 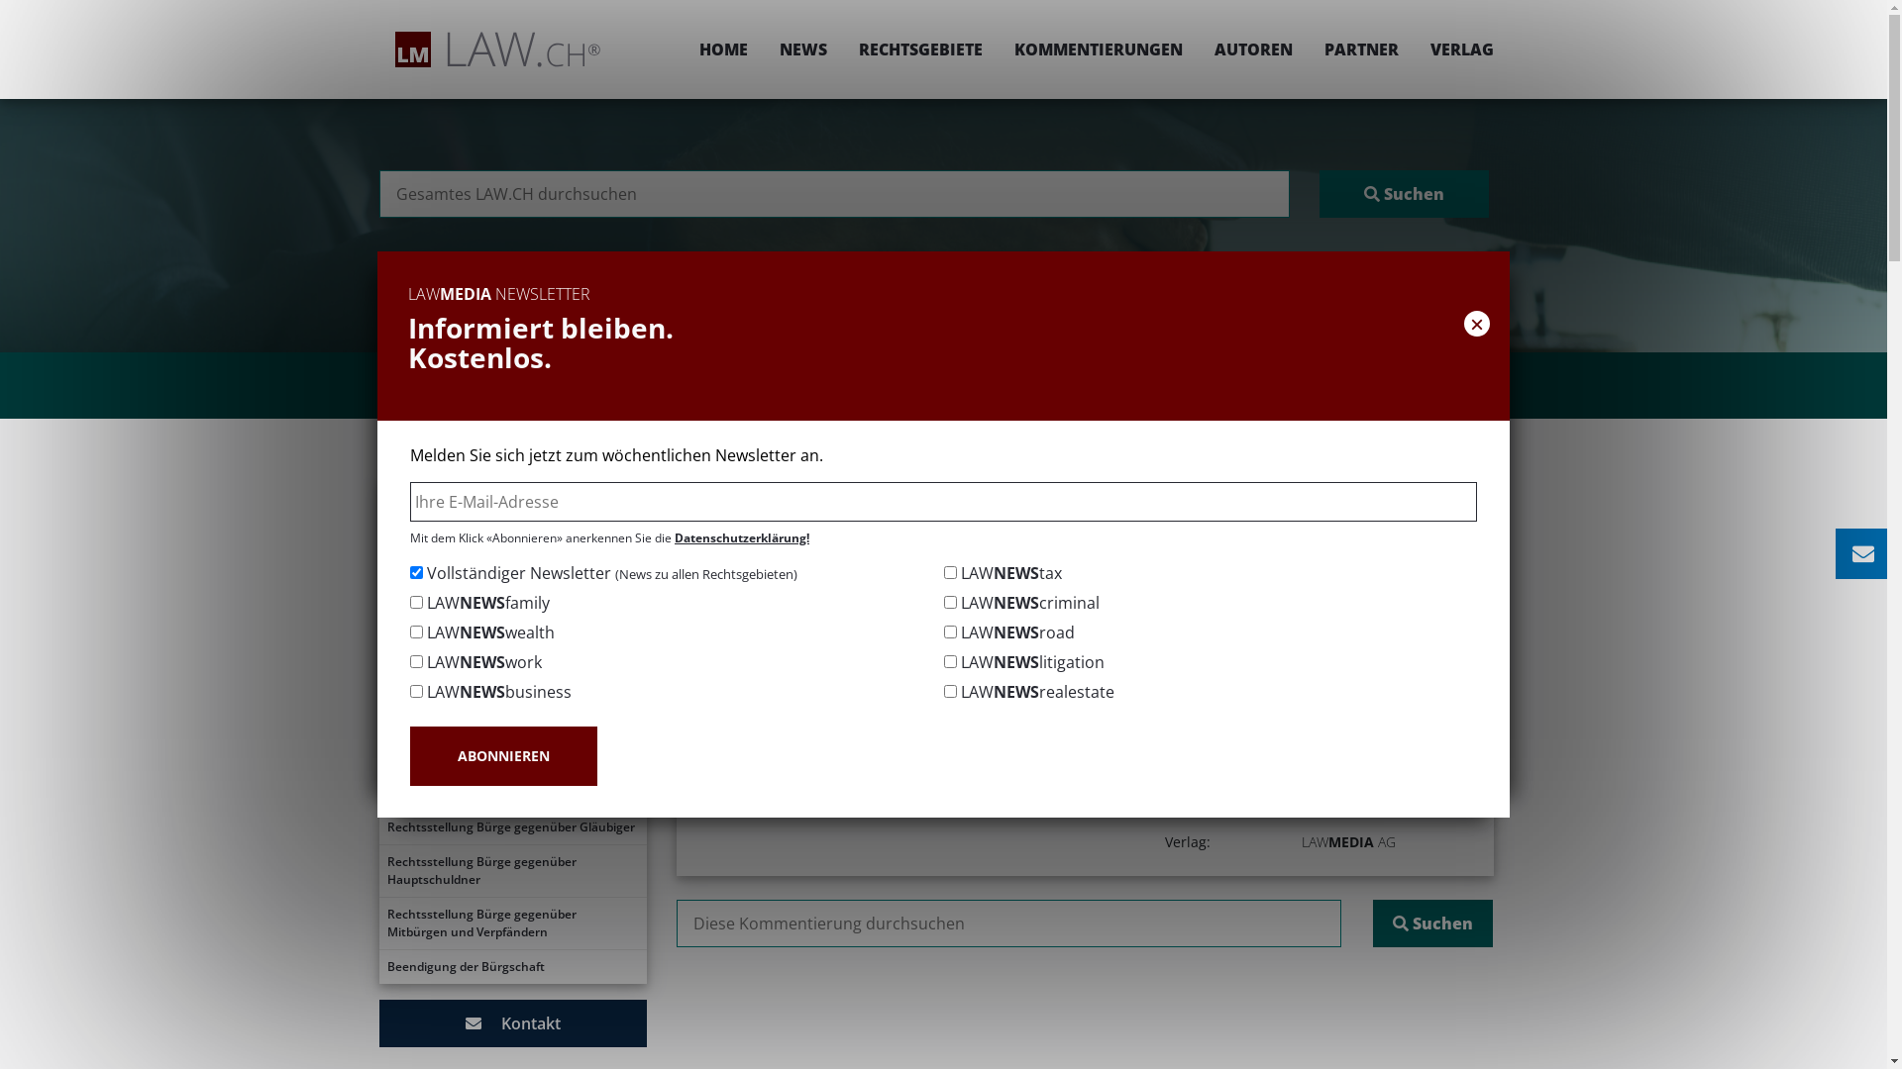 I want to click on Suchen nach:, so click(x=1008, y=923).